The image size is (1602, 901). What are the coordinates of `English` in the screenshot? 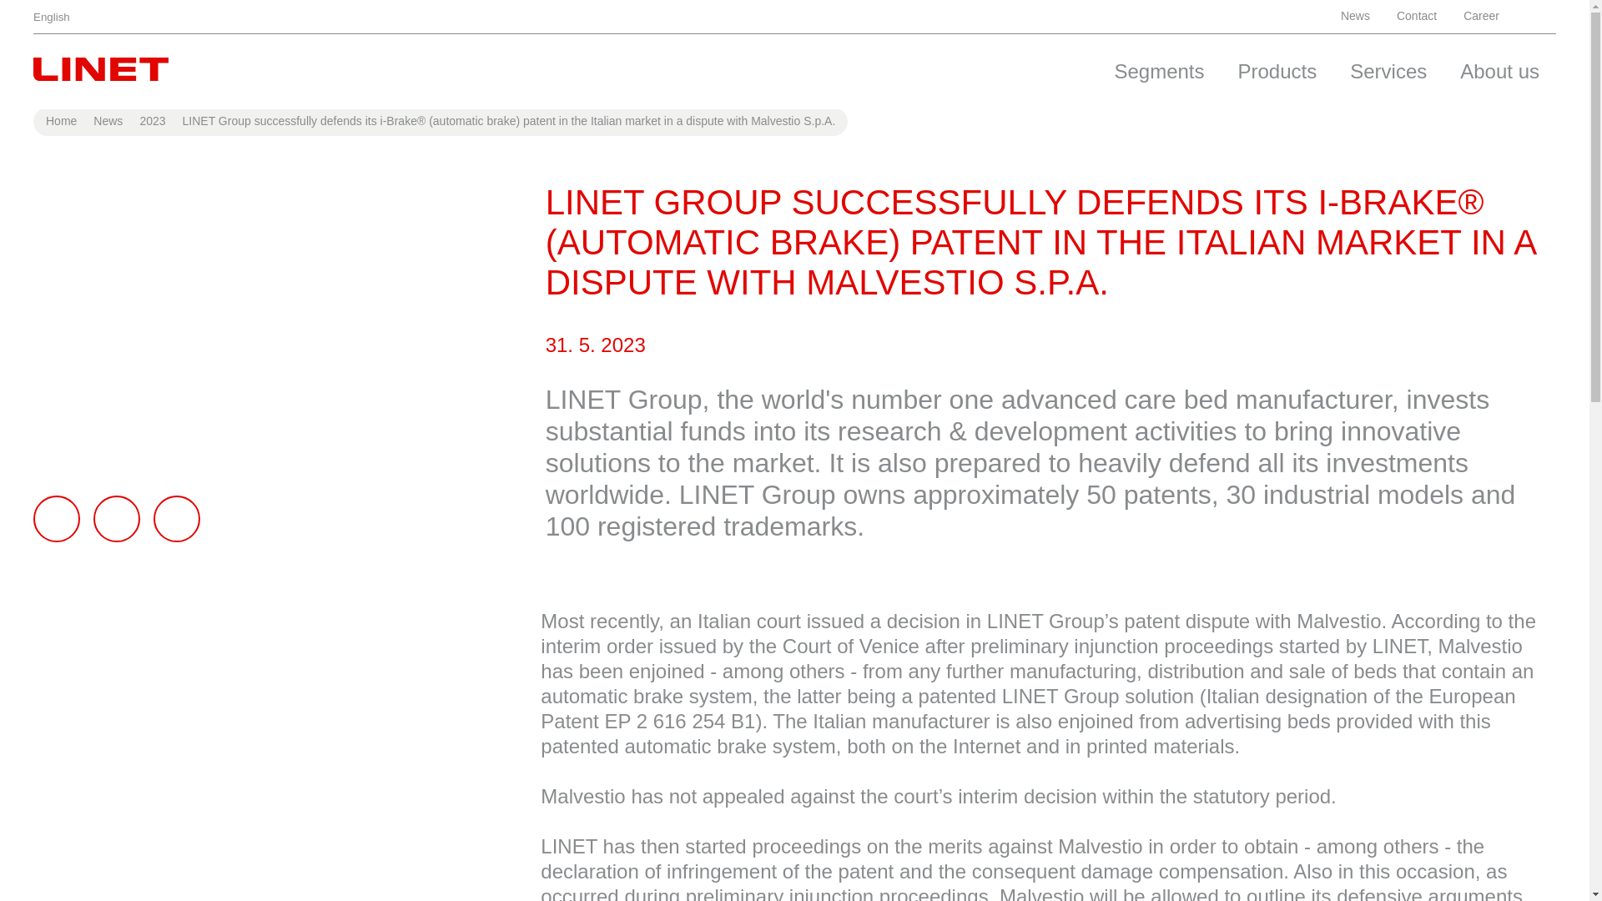 It's located at (62, 17).